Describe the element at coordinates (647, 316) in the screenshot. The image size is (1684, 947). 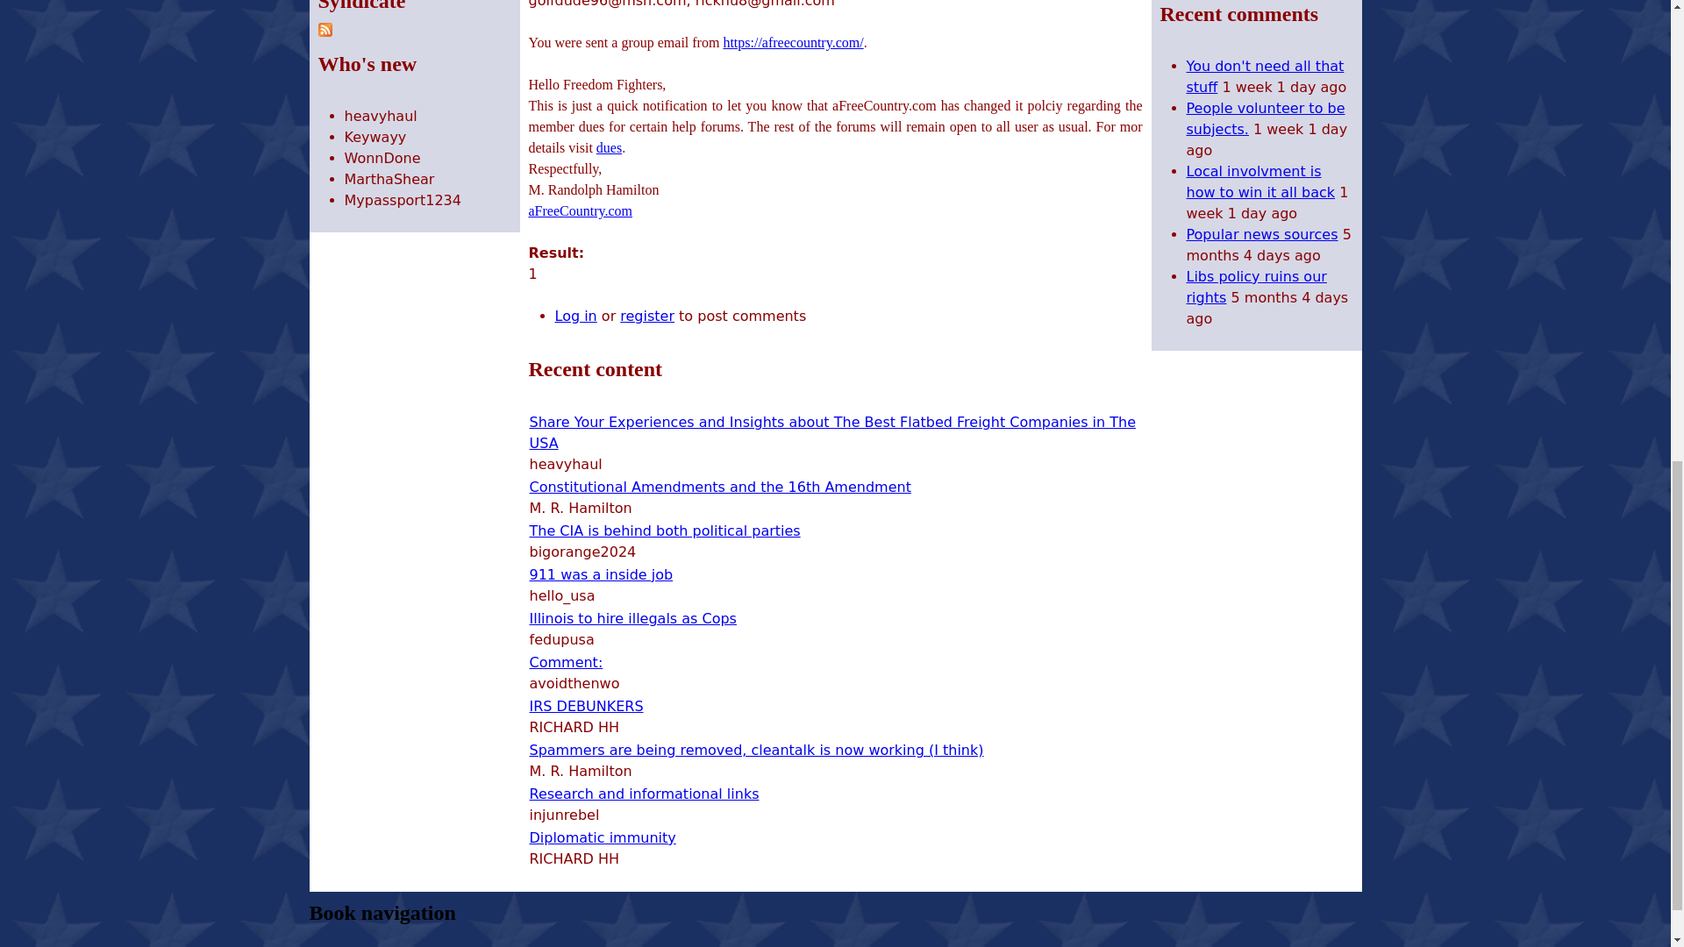
I see `register` at that location.